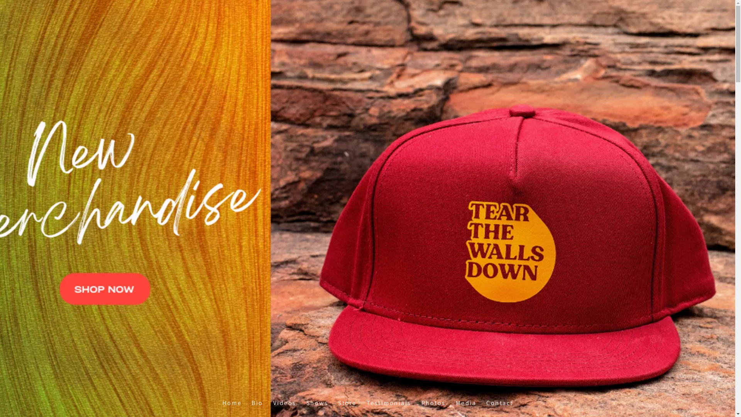 The height and width of the screenshot is (417, 741). Describe the element at coordinates (347, 403) in the screenshot. I see `Store` at that location.